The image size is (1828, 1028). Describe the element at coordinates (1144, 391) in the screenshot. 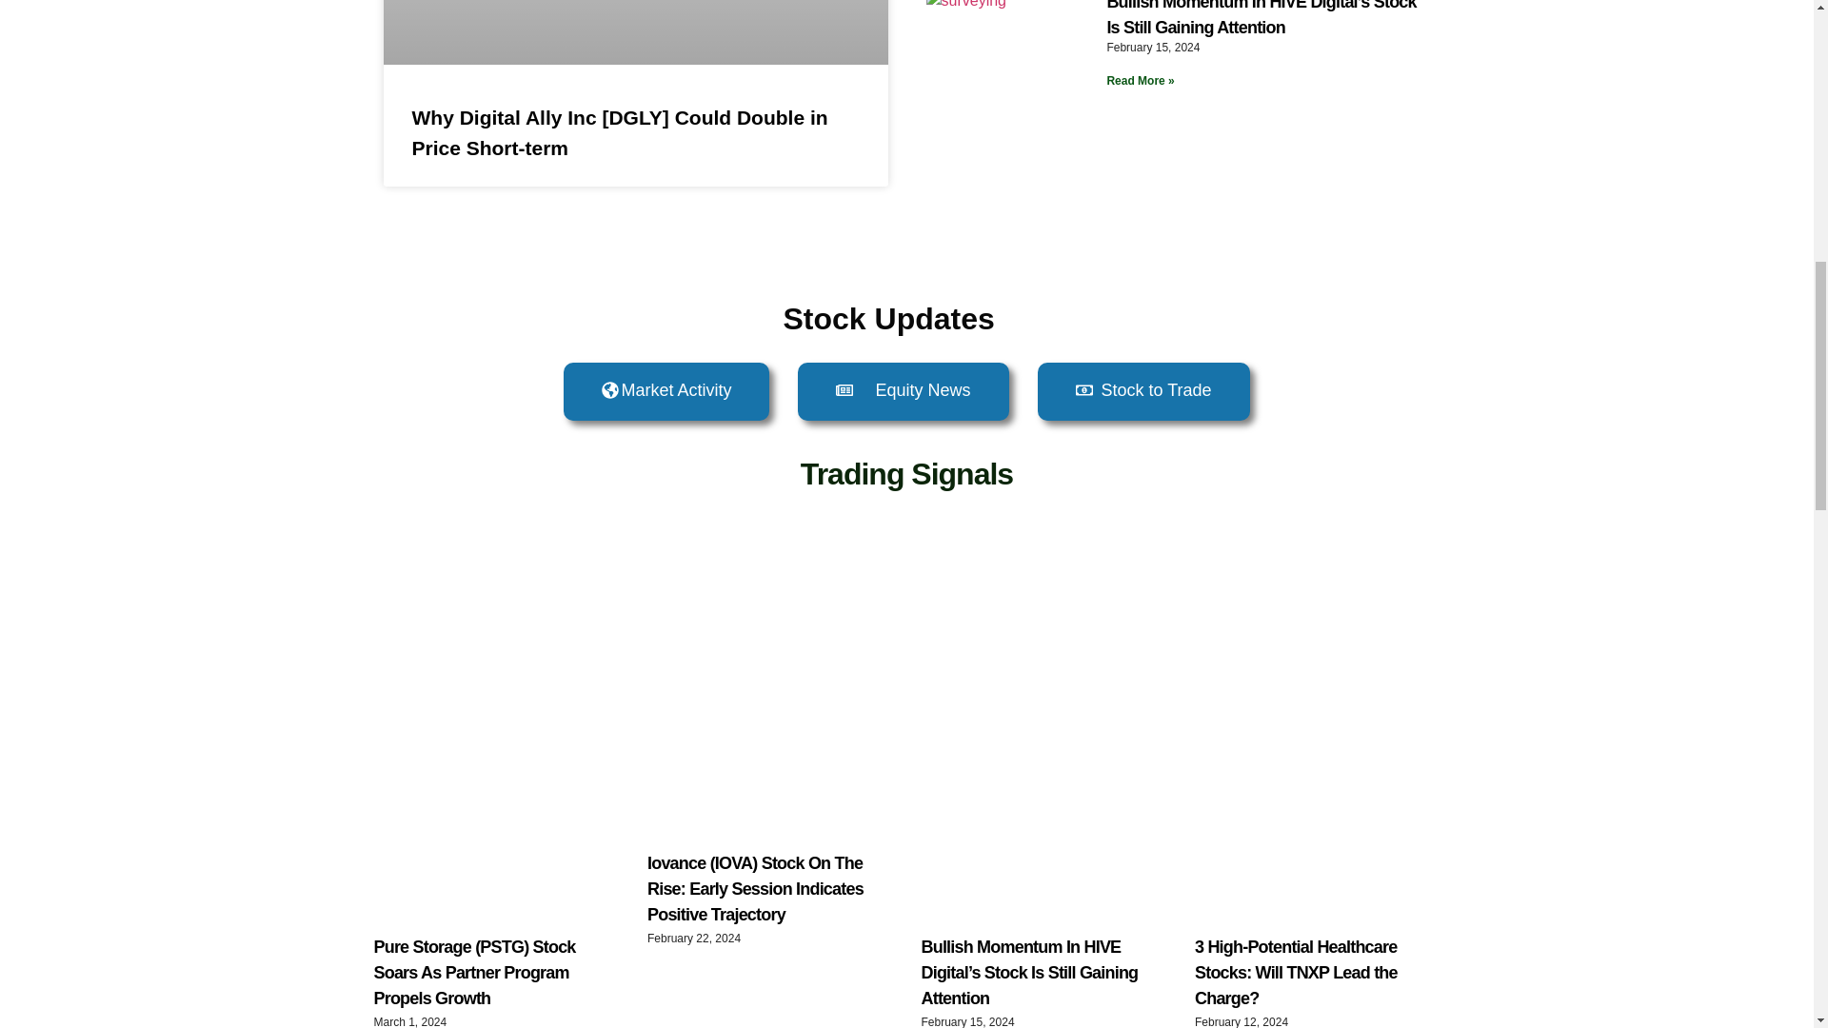

I see `Stock to Trade` at that location.